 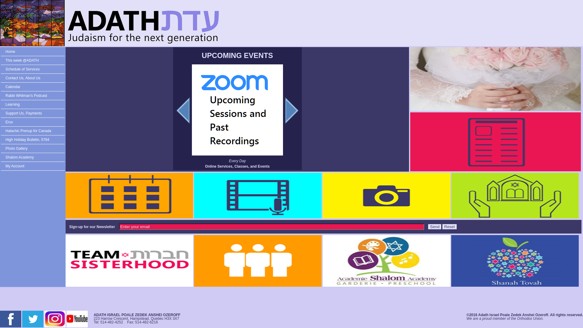 I want to click on Prayer Schedule, so click(x=41, y=143).